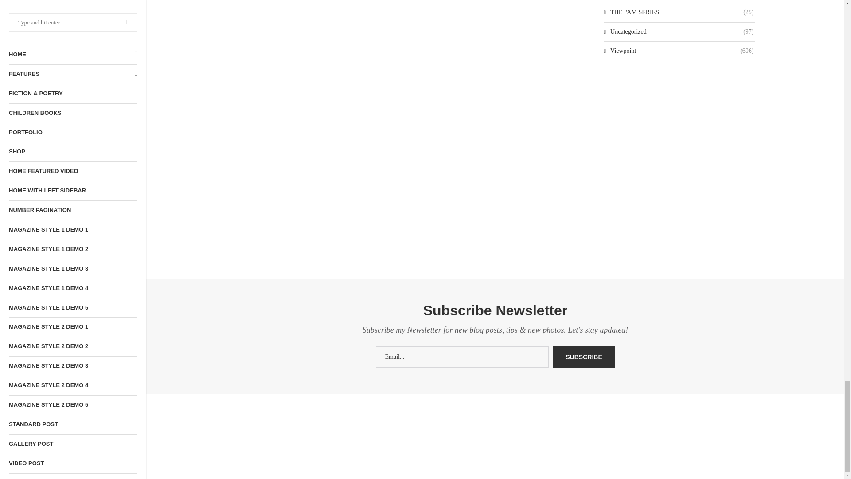  I want to click on Subscribe, so click(584, 357).